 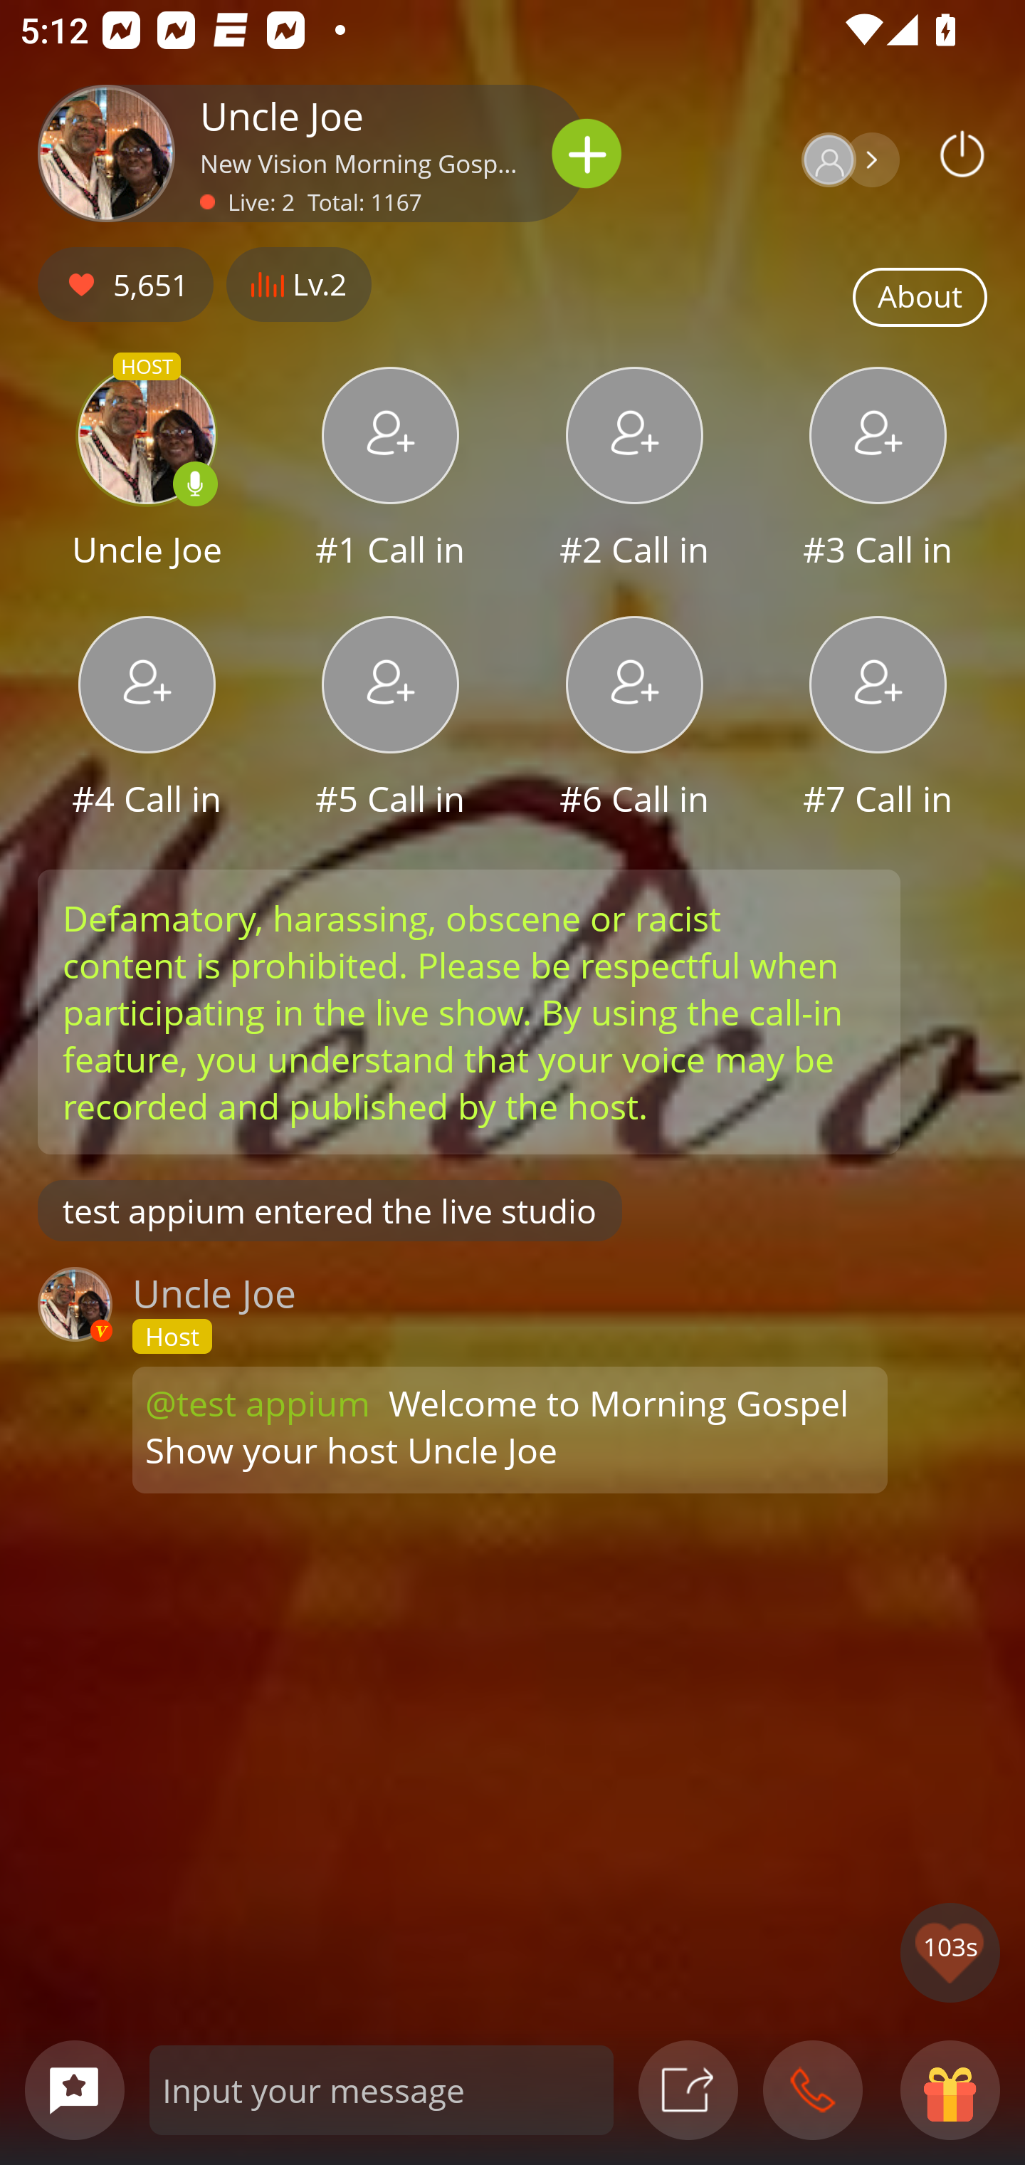 What do you see at coordinates (878, 471) in the screenshot?
I see `#3 Call in` at bounding box center [878, 471].